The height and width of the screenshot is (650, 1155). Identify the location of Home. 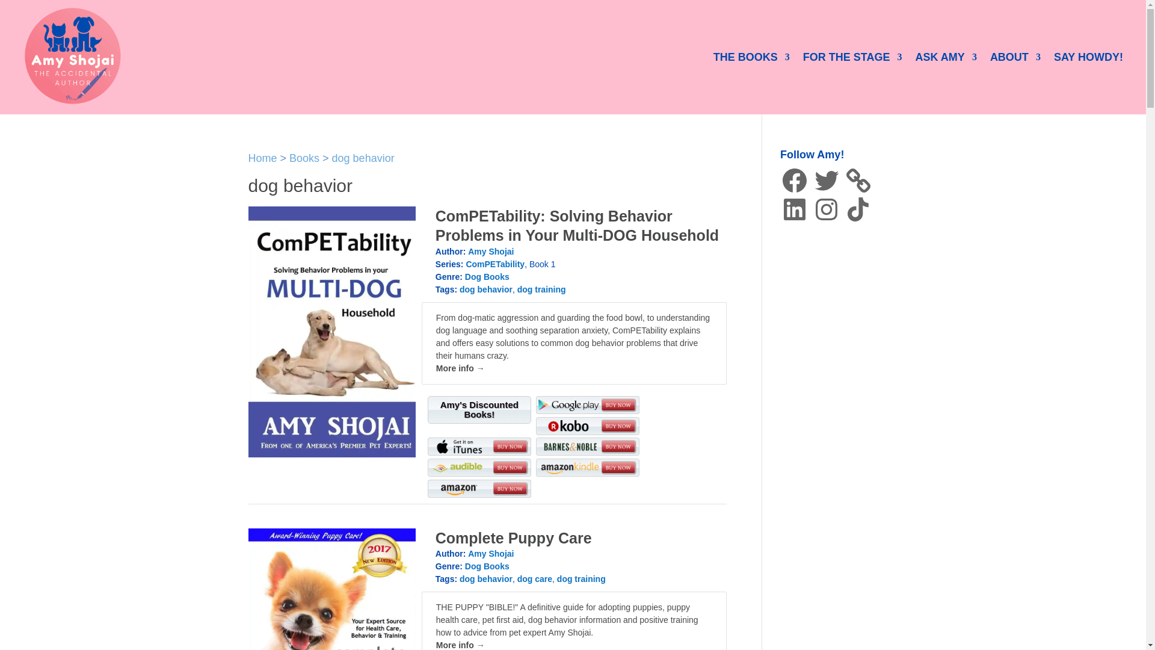
(262, 158).